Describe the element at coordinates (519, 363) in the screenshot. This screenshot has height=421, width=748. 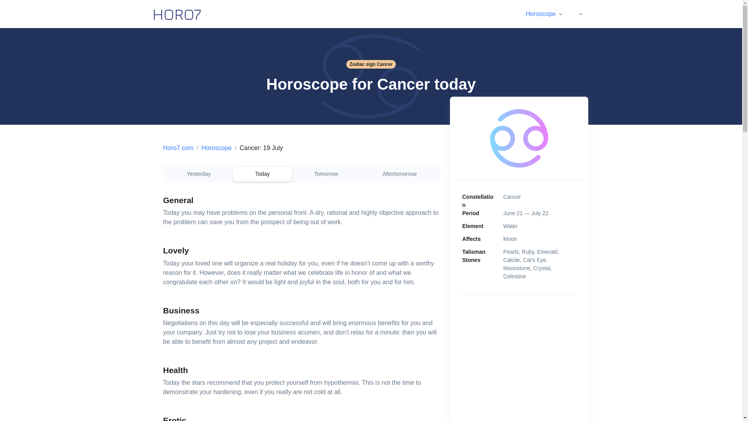
I see `Advertisement` at that location.